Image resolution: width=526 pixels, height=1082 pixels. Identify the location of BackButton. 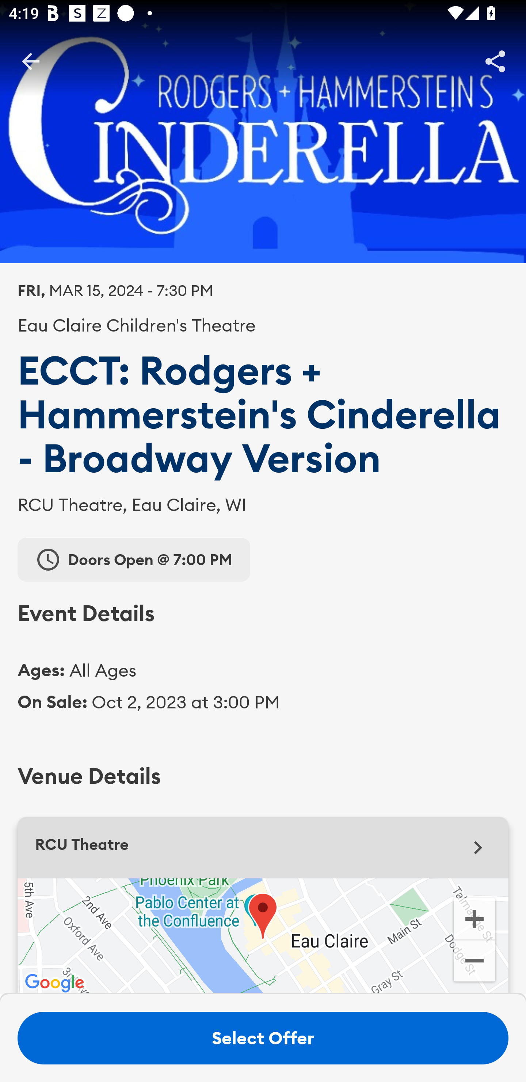
(30, 61).